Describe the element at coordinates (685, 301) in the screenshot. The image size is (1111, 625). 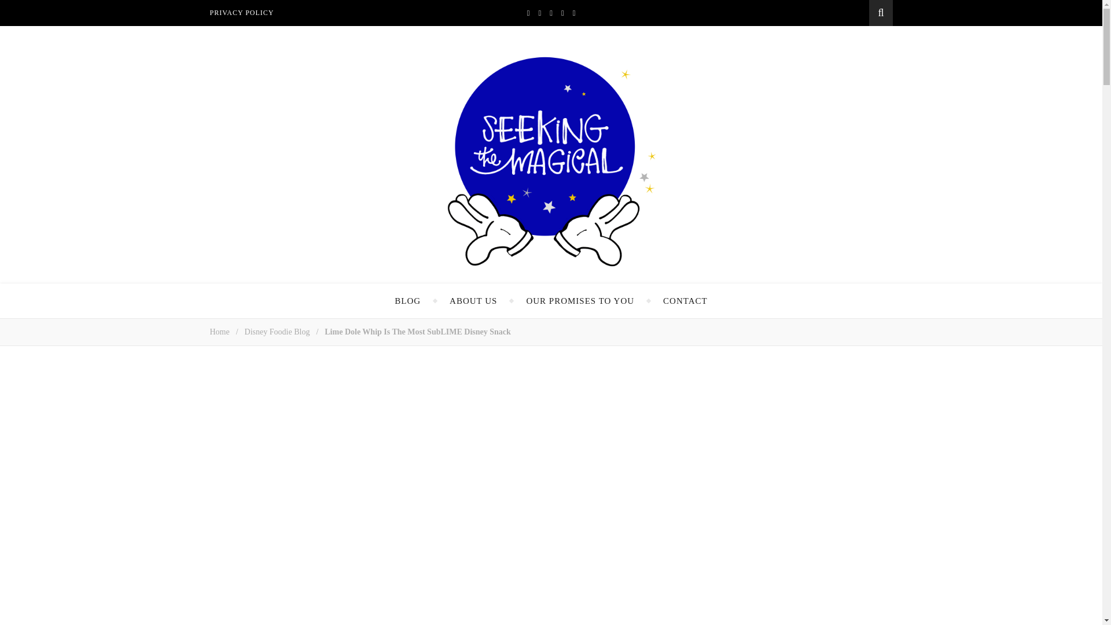
I see `CONTACT` at that location.